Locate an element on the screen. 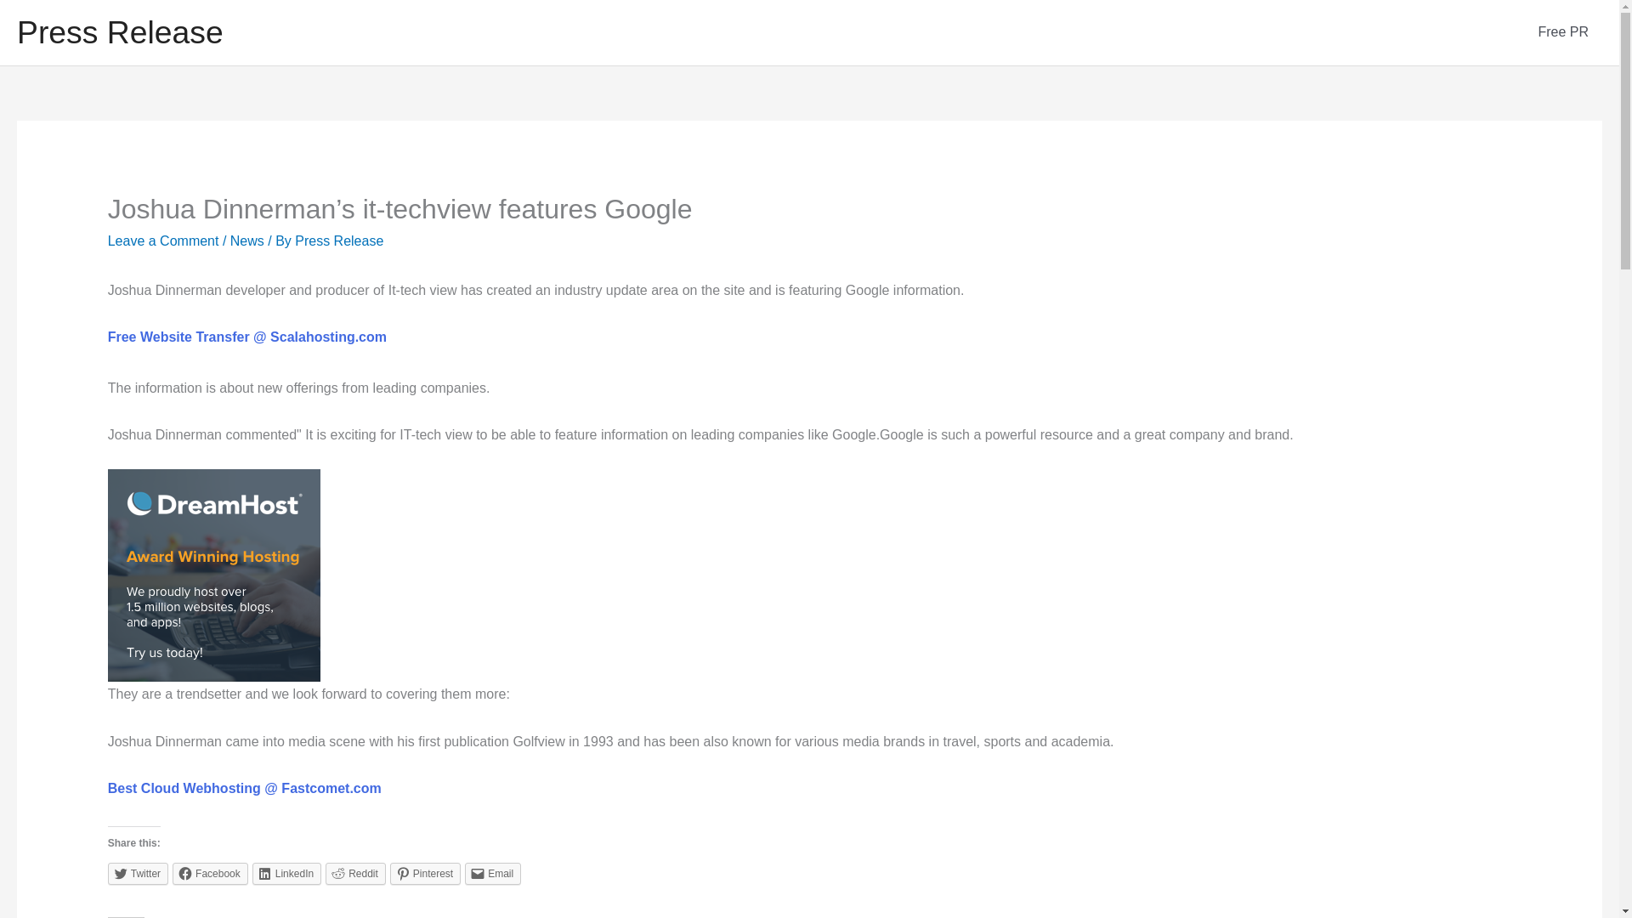  Email is located at coordinates (493, 874).